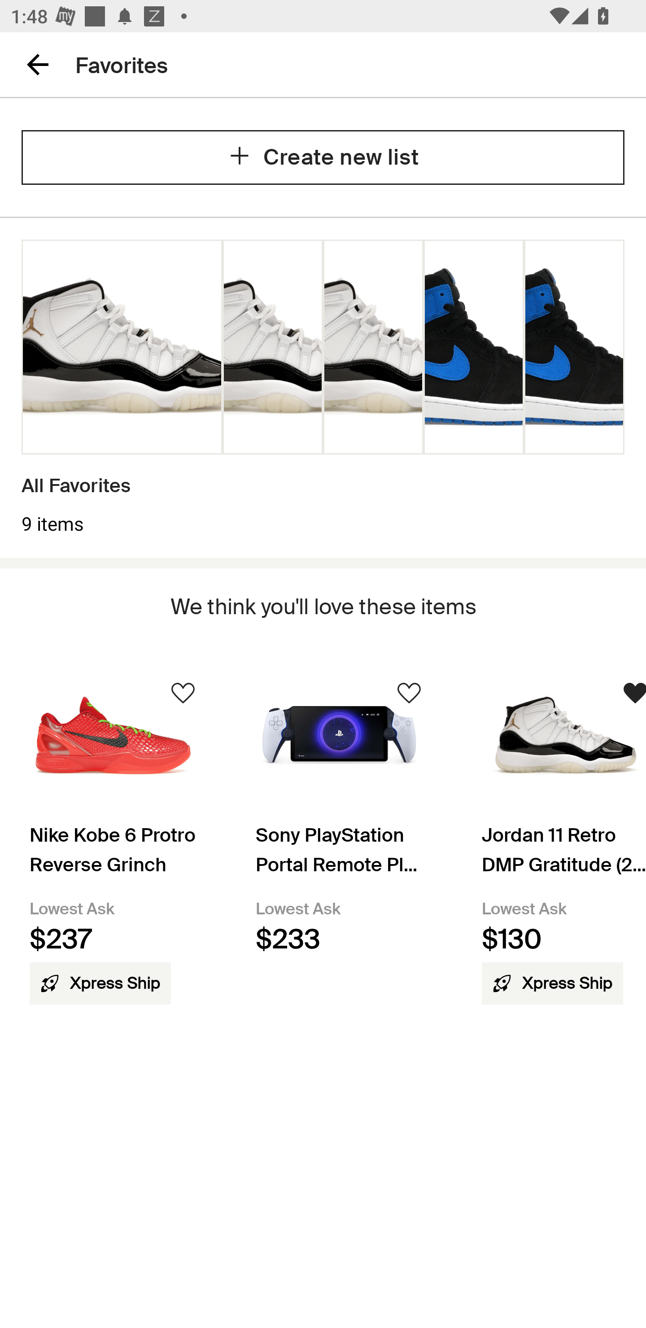 The image size is (646, 1328). Describe the element at coordinates (323, 157) in the screenshot. I see `Create new list` at that location.